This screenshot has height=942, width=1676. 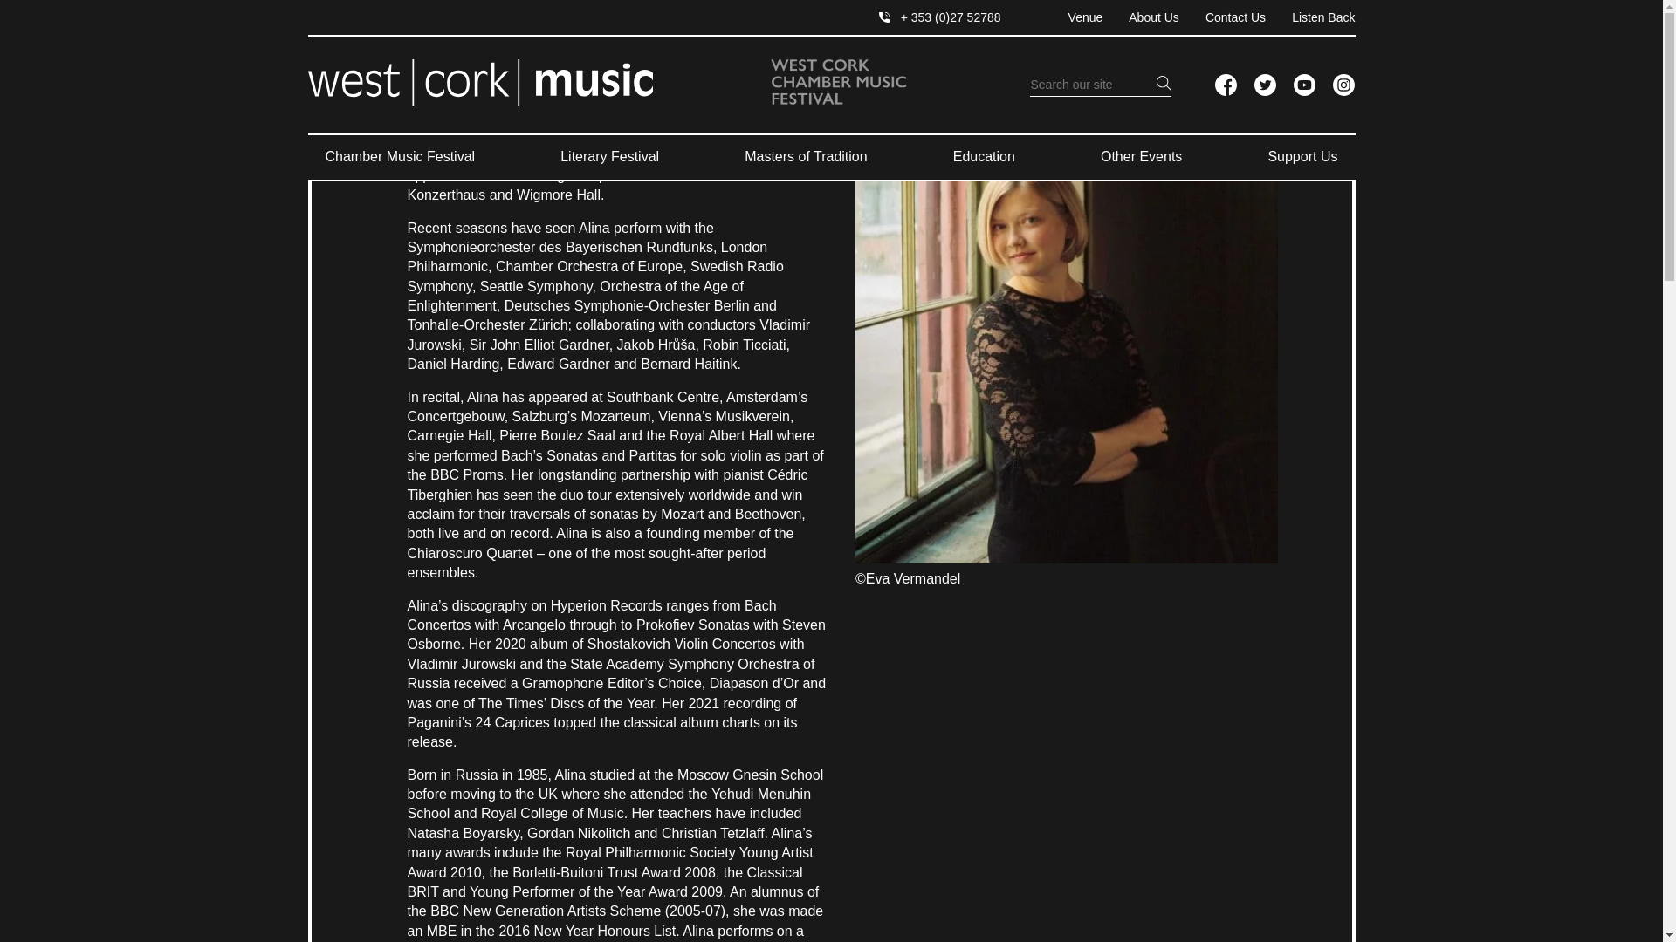 What do you see at coordinates (1264, 85) in the screenshot?
I see `West Cork Music on twitter` at bounding box center [1264, 85].